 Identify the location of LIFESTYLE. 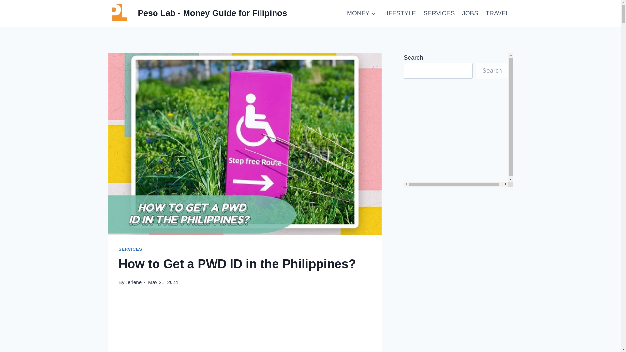
(399, 13).